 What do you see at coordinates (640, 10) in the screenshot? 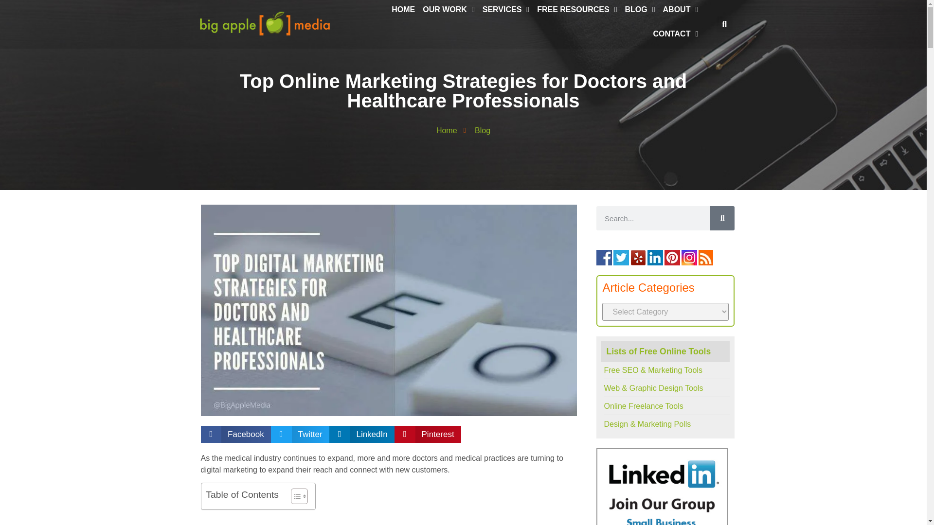
I see `BLOG` at bounding box center [640, 10].